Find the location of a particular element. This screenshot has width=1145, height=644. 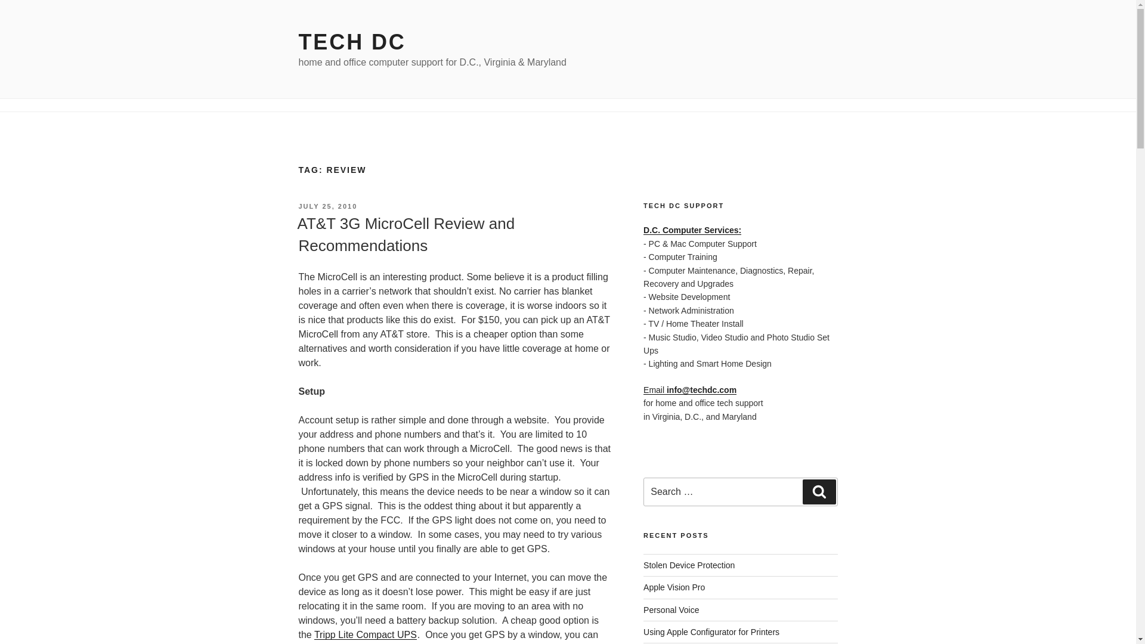

TECH DC is located at coordinates (351, 42).